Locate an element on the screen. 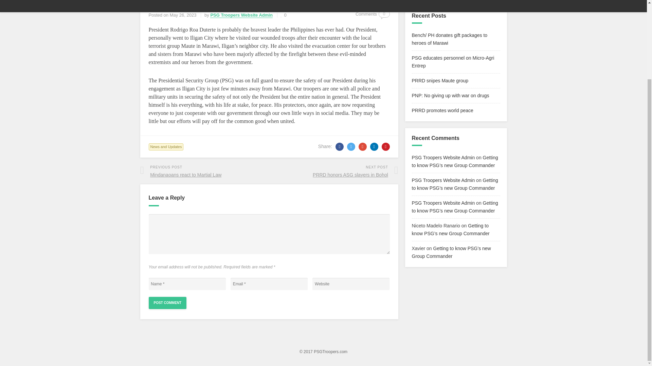  0 is located at coordinates (166, 147).